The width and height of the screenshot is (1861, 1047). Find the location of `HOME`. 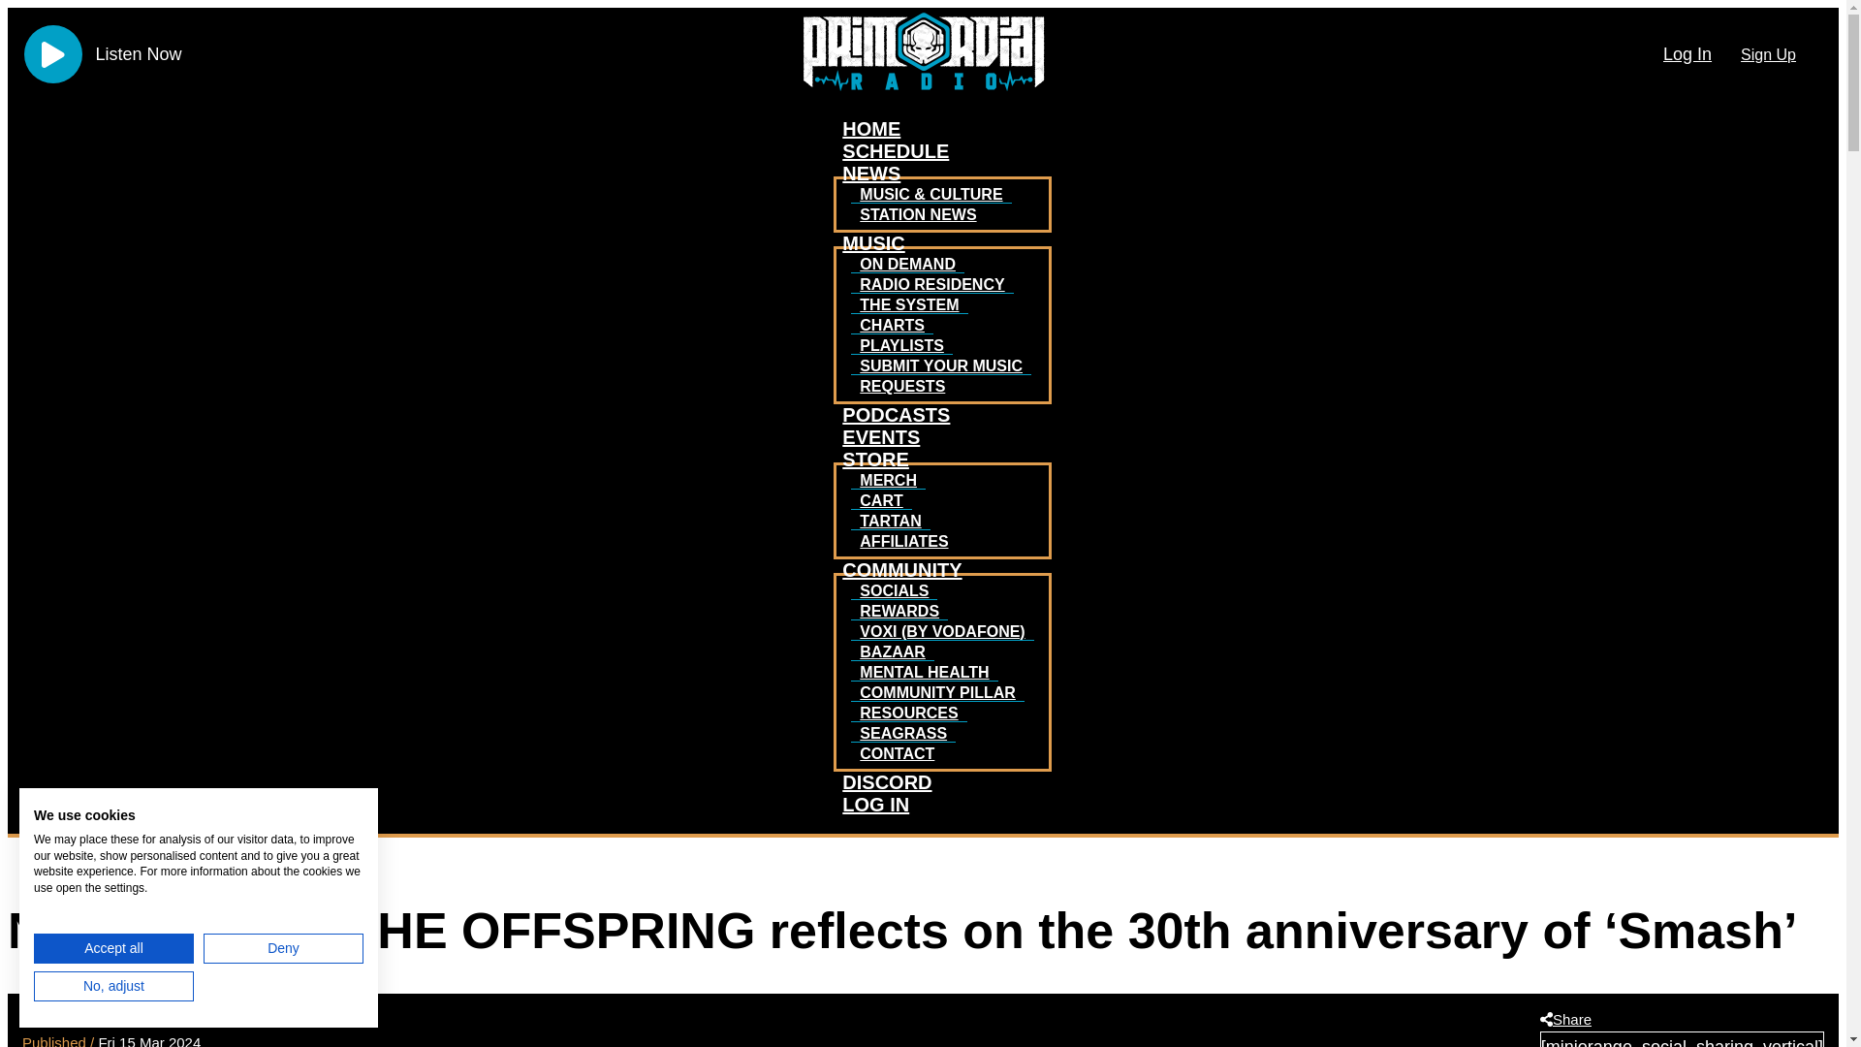

HOME is located at coordinates (871, 128).